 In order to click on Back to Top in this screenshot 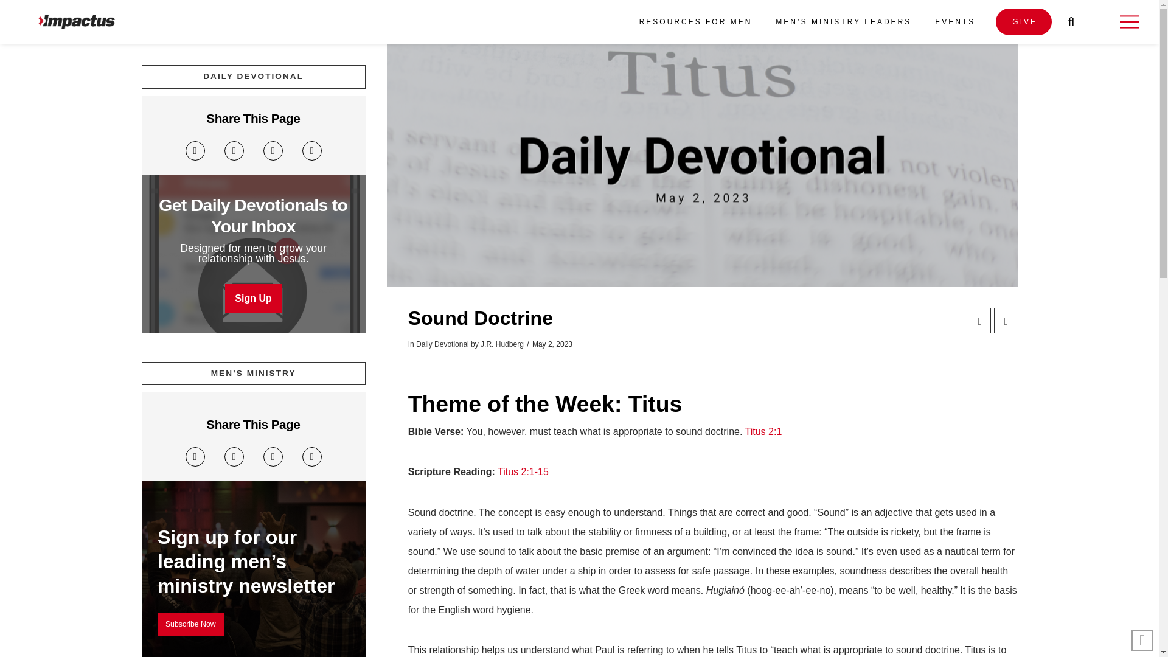, I will do `click(1142, 640)`.